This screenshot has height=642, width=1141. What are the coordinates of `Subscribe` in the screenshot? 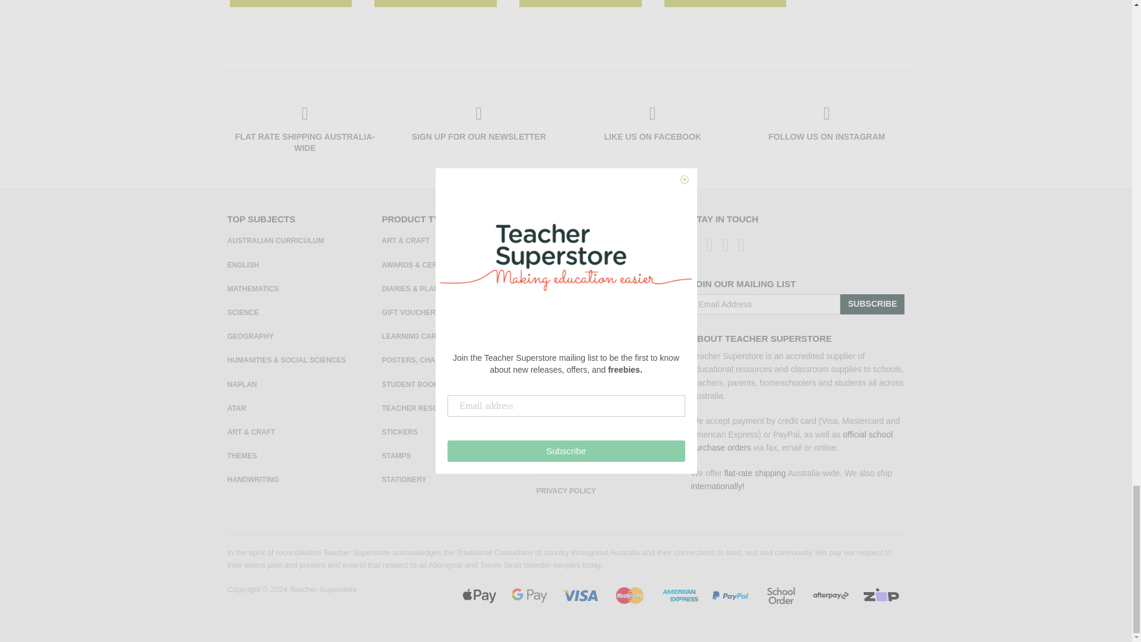 It's located at (872, 304).